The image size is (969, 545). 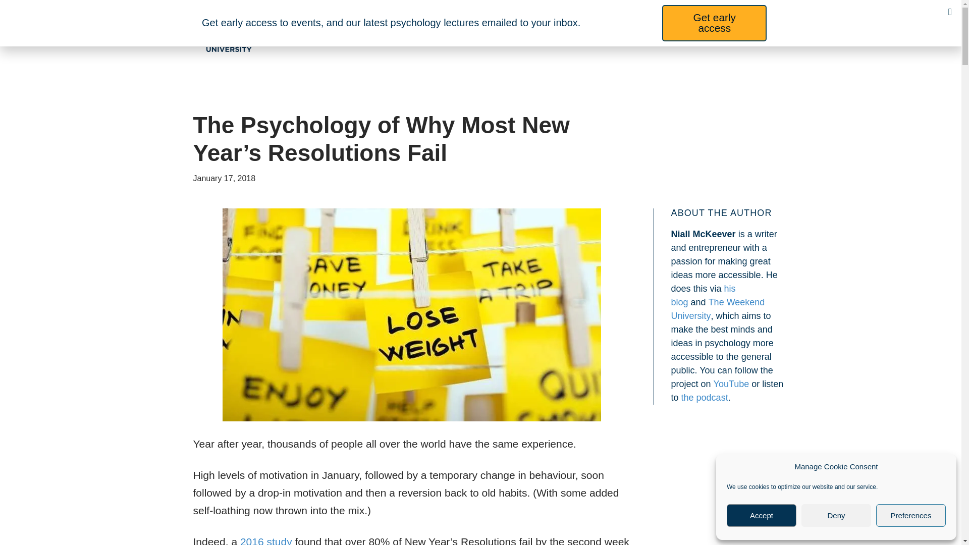 What do you see at coordinates (762, 516) in the screenshot?
I see `Accept` at bounding box center [762, 516].